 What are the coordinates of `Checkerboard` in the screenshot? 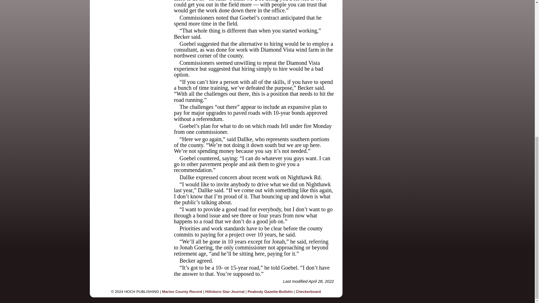 It's located at (309, 291).